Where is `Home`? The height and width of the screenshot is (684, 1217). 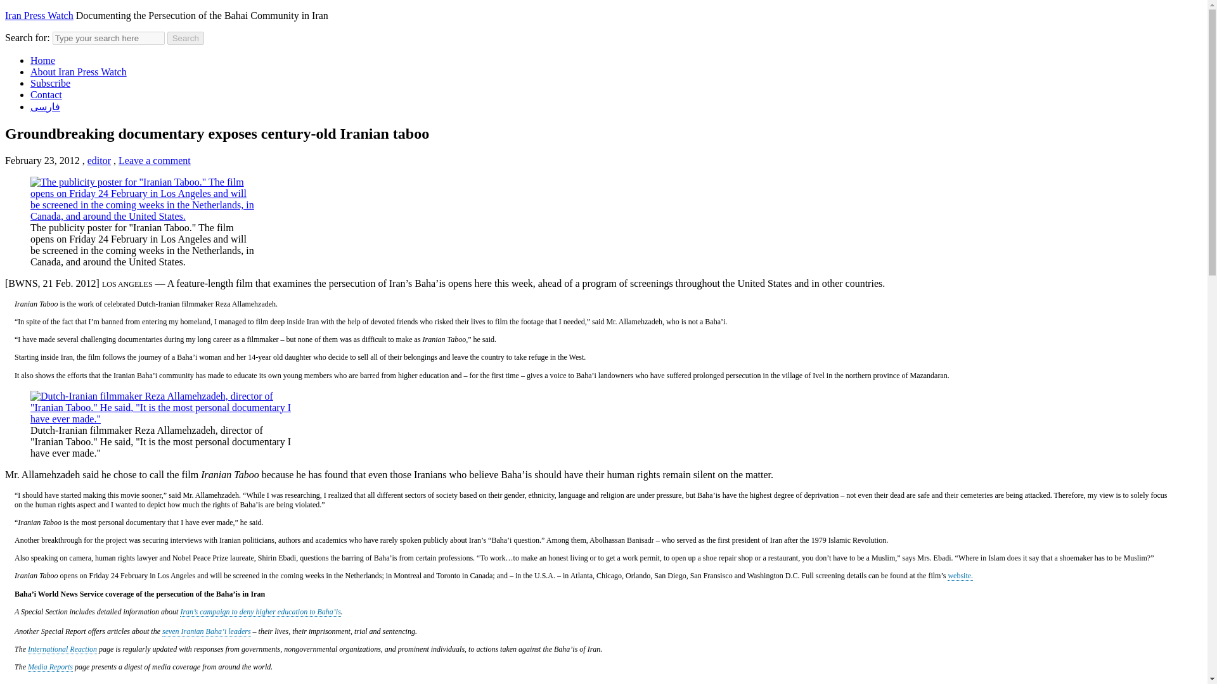 Home is located at coordinates (42, 60).